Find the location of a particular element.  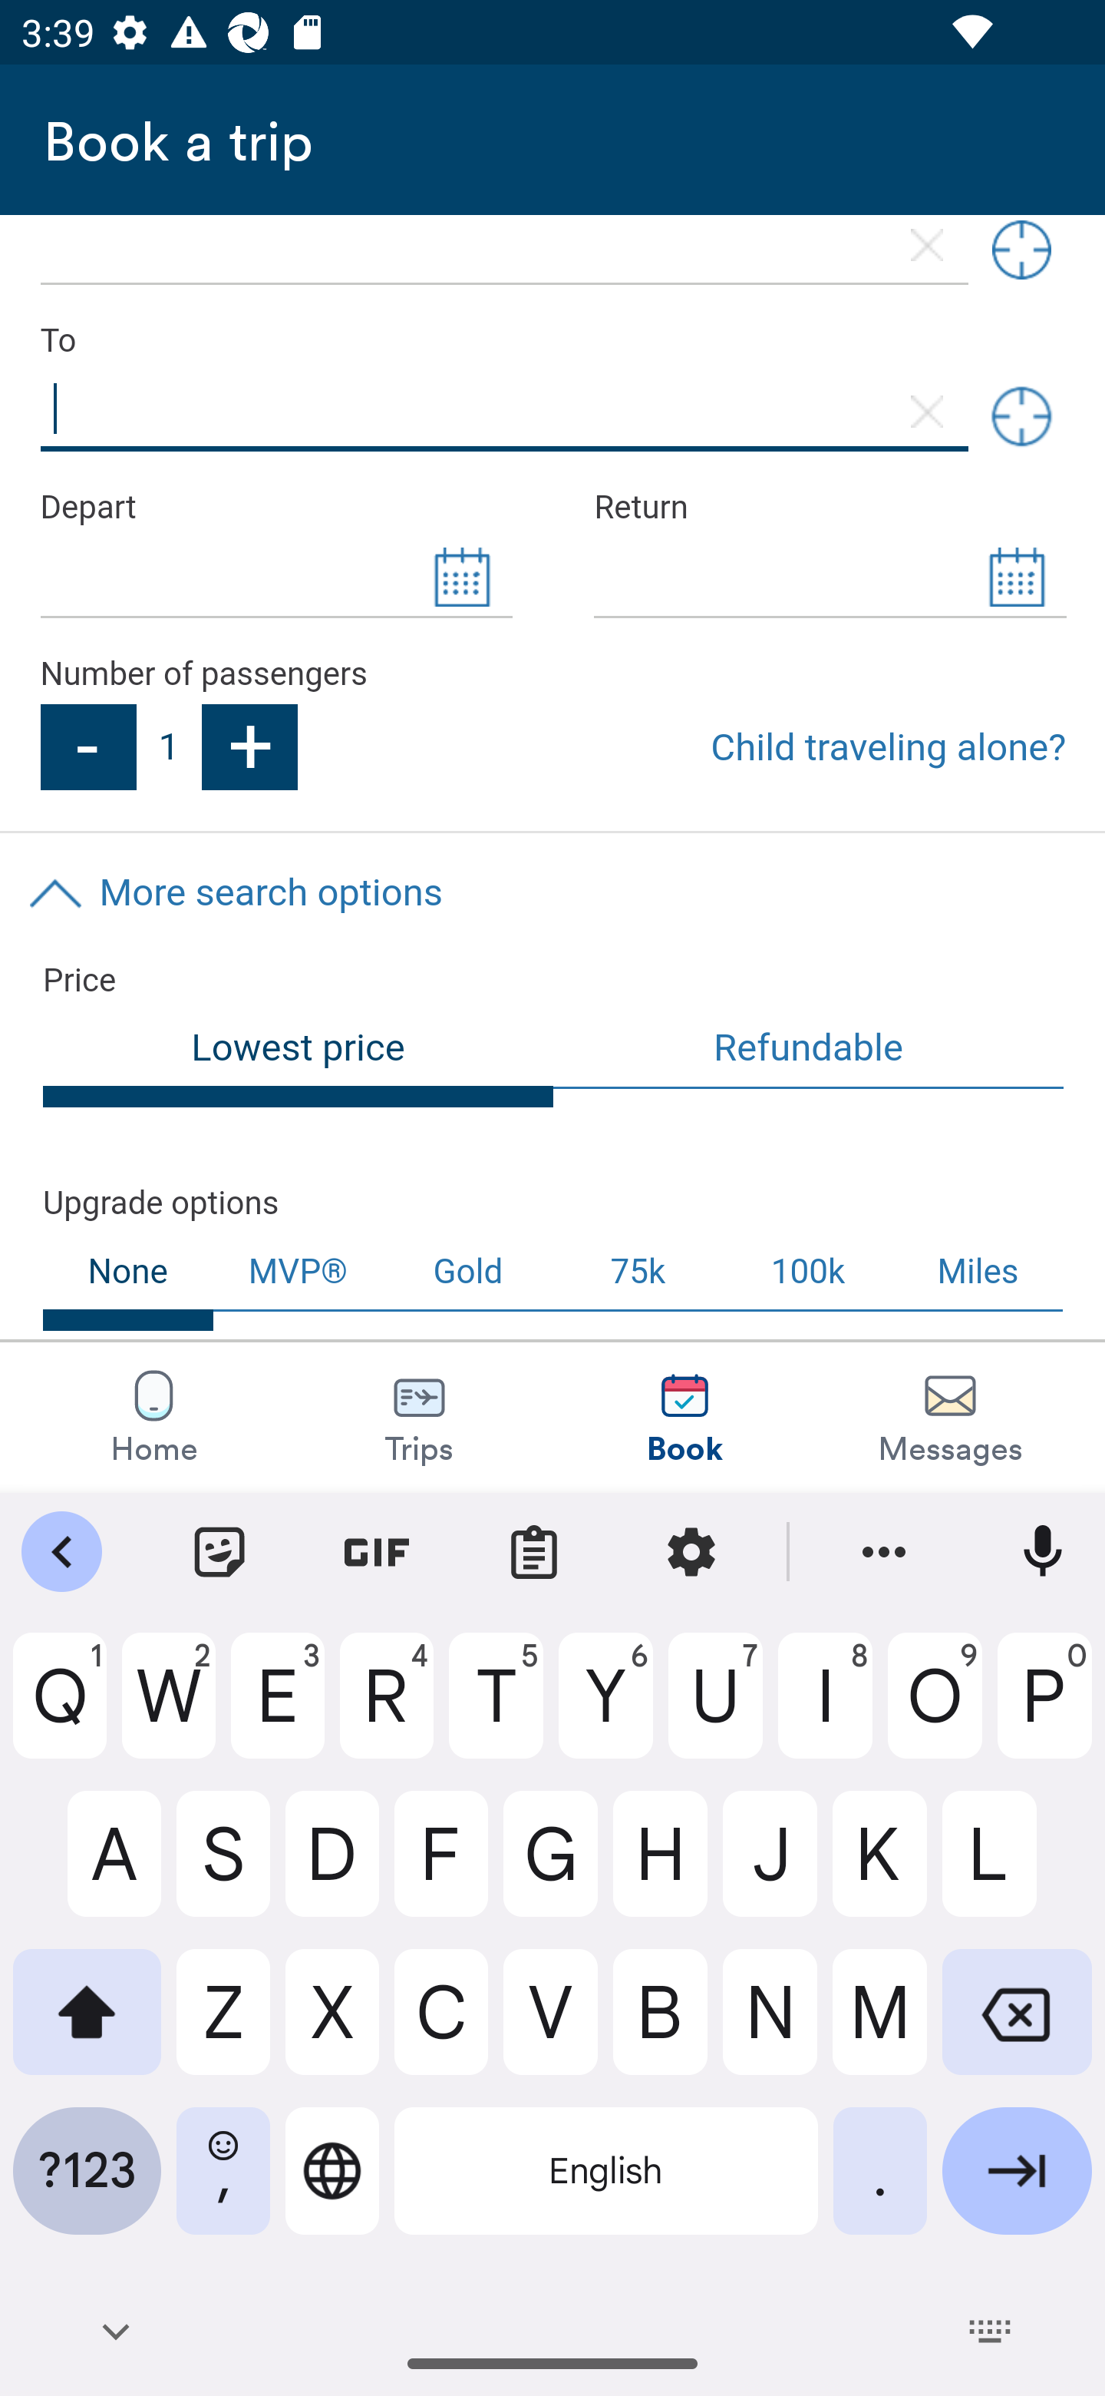

Book is located at coordinates (684, 1417).